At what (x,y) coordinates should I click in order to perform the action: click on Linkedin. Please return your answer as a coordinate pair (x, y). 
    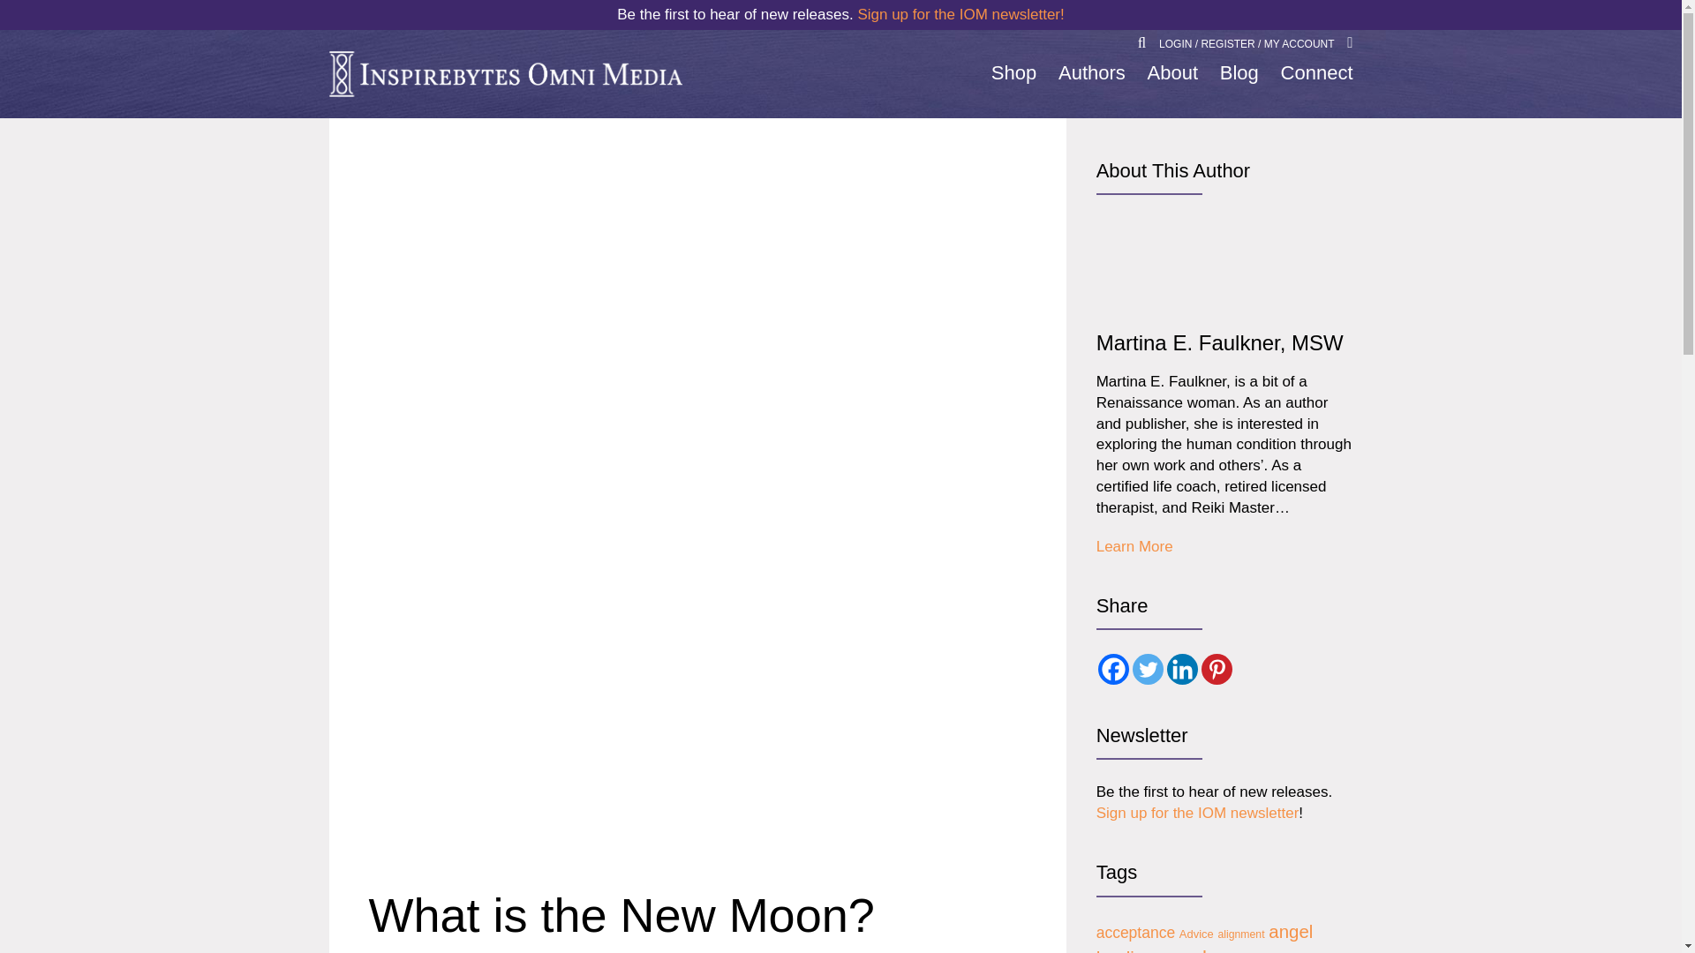
    Looking at the image, I should click on (1183, 669).